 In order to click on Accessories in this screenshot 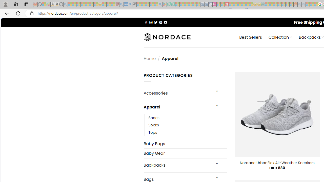, I will do `click(177, 93)`.